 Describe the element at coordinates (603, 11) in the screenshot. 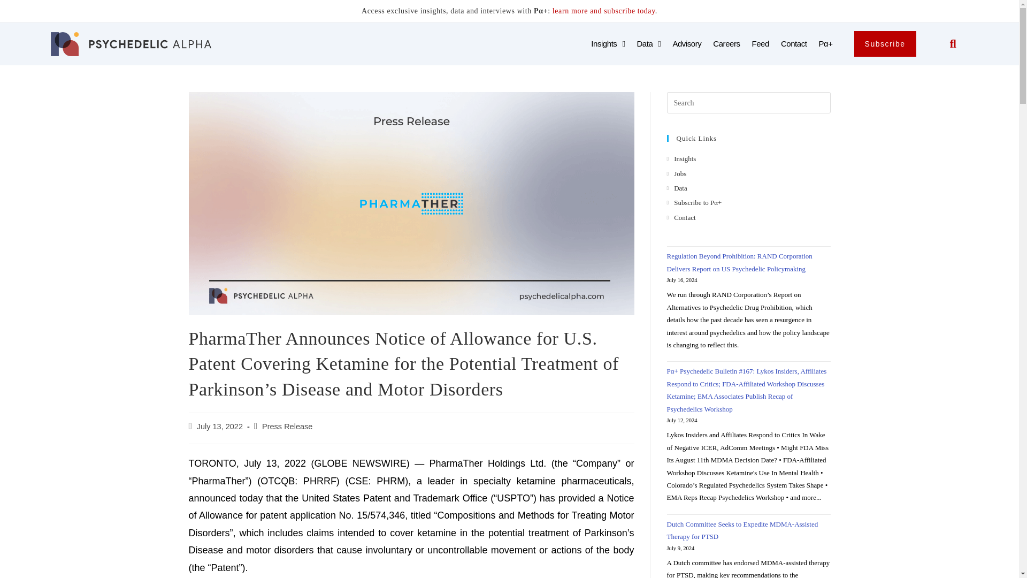

I see `learn more and subscribe today` at that location.